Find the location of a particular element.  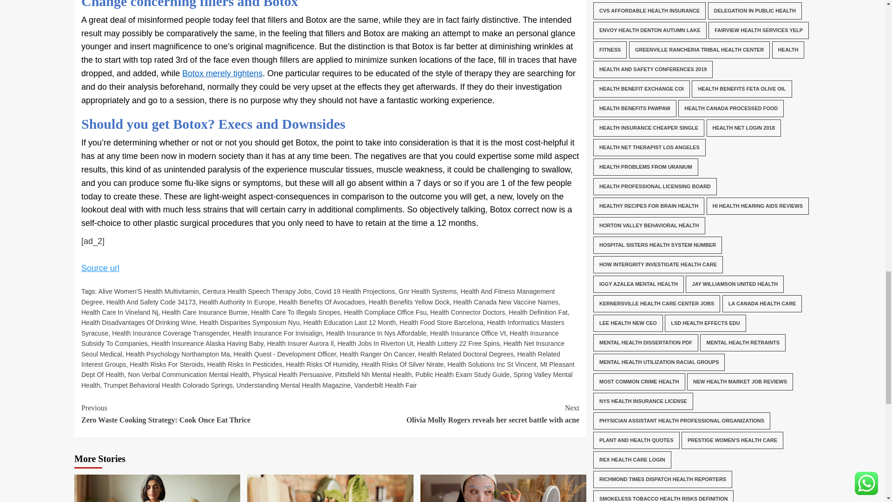

Health And Safety Code 34173 is located at coordinates (151, 302).